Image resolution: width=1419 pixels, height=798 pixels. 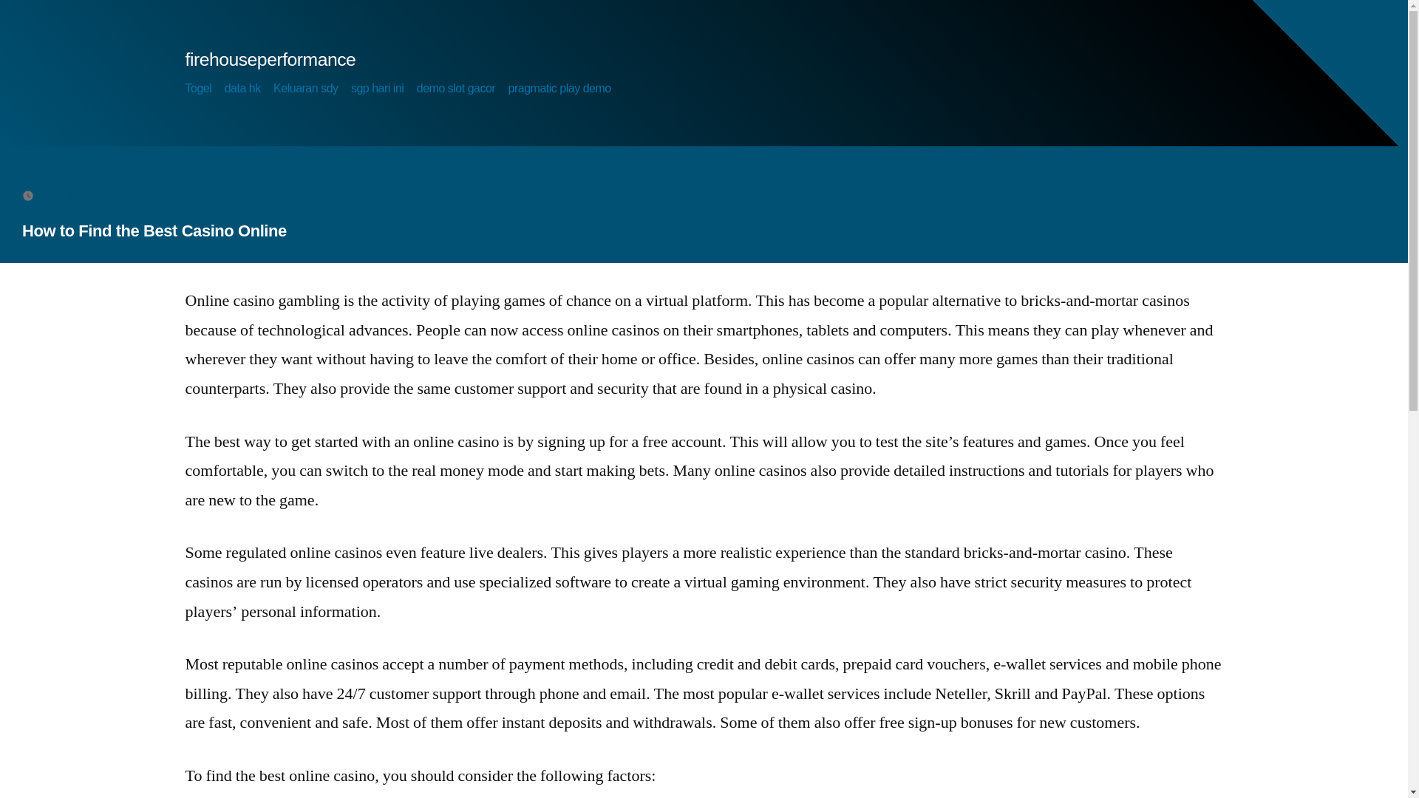 What do you see at coordinates (377, 89) in the screenshot?
I see `sgp hari ini` at bounding box center [377, 89].